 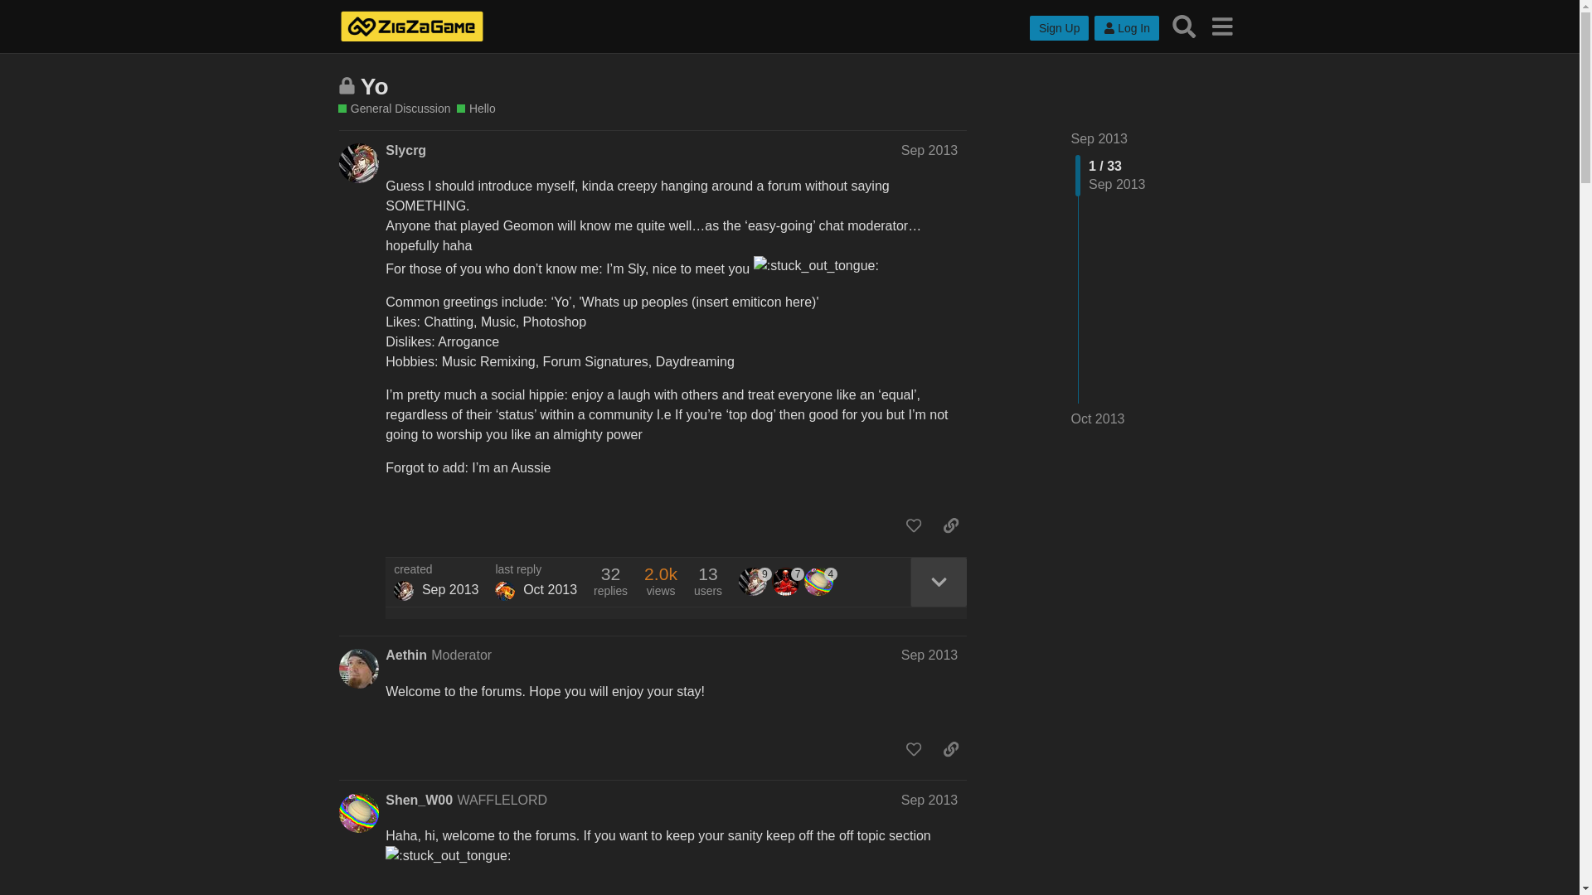 I want to click on Log In, so click(x=1126, y=28).